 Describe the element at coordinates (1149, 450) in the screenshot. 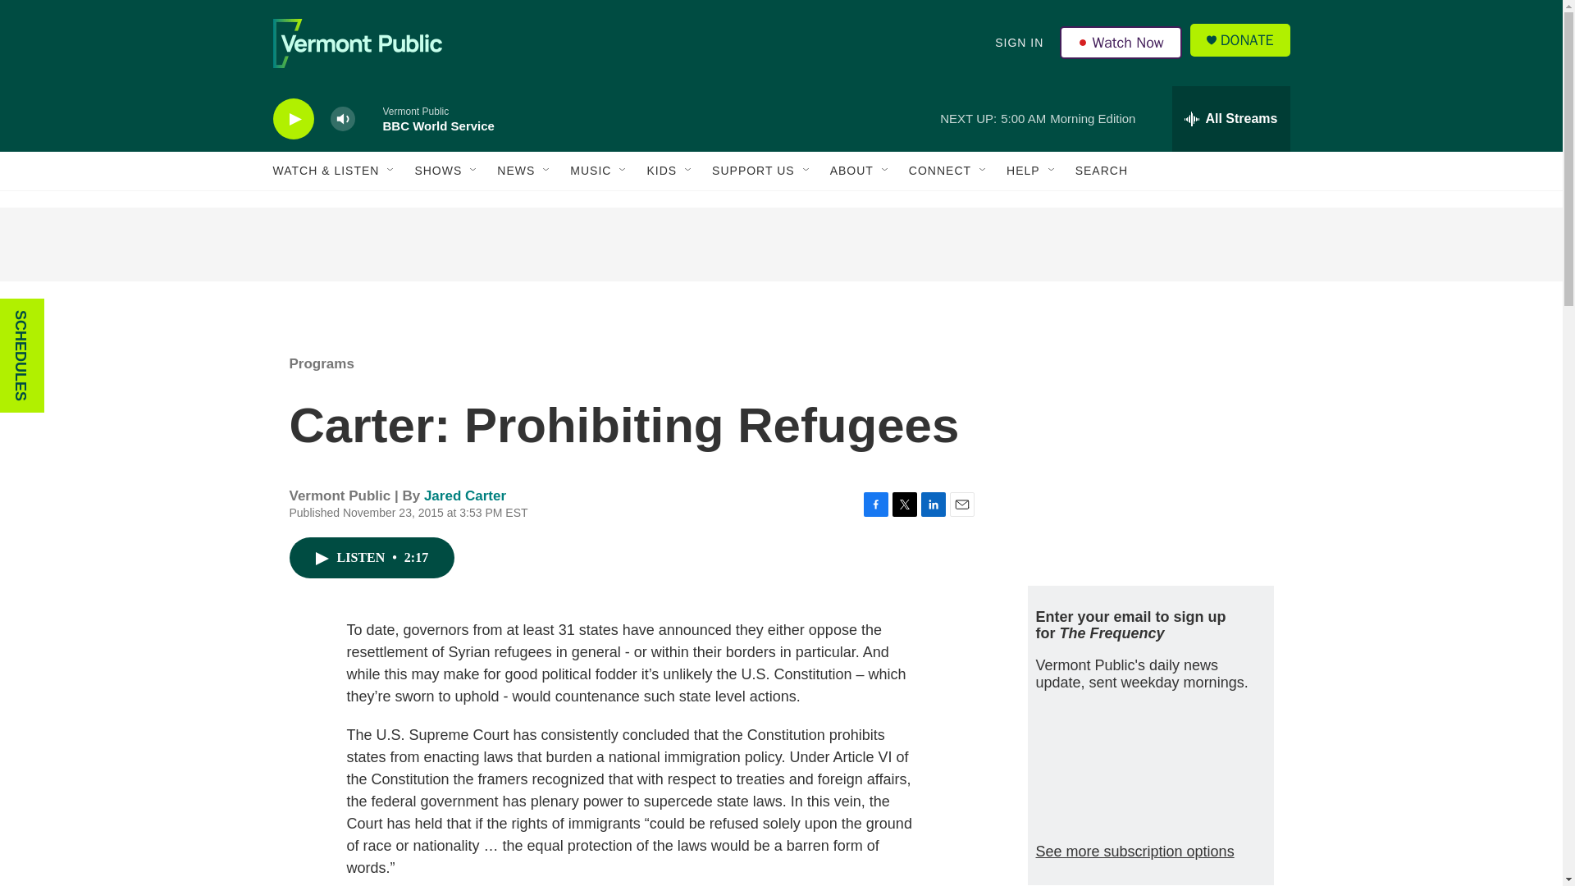

I see `3rd party ad content` at that location.